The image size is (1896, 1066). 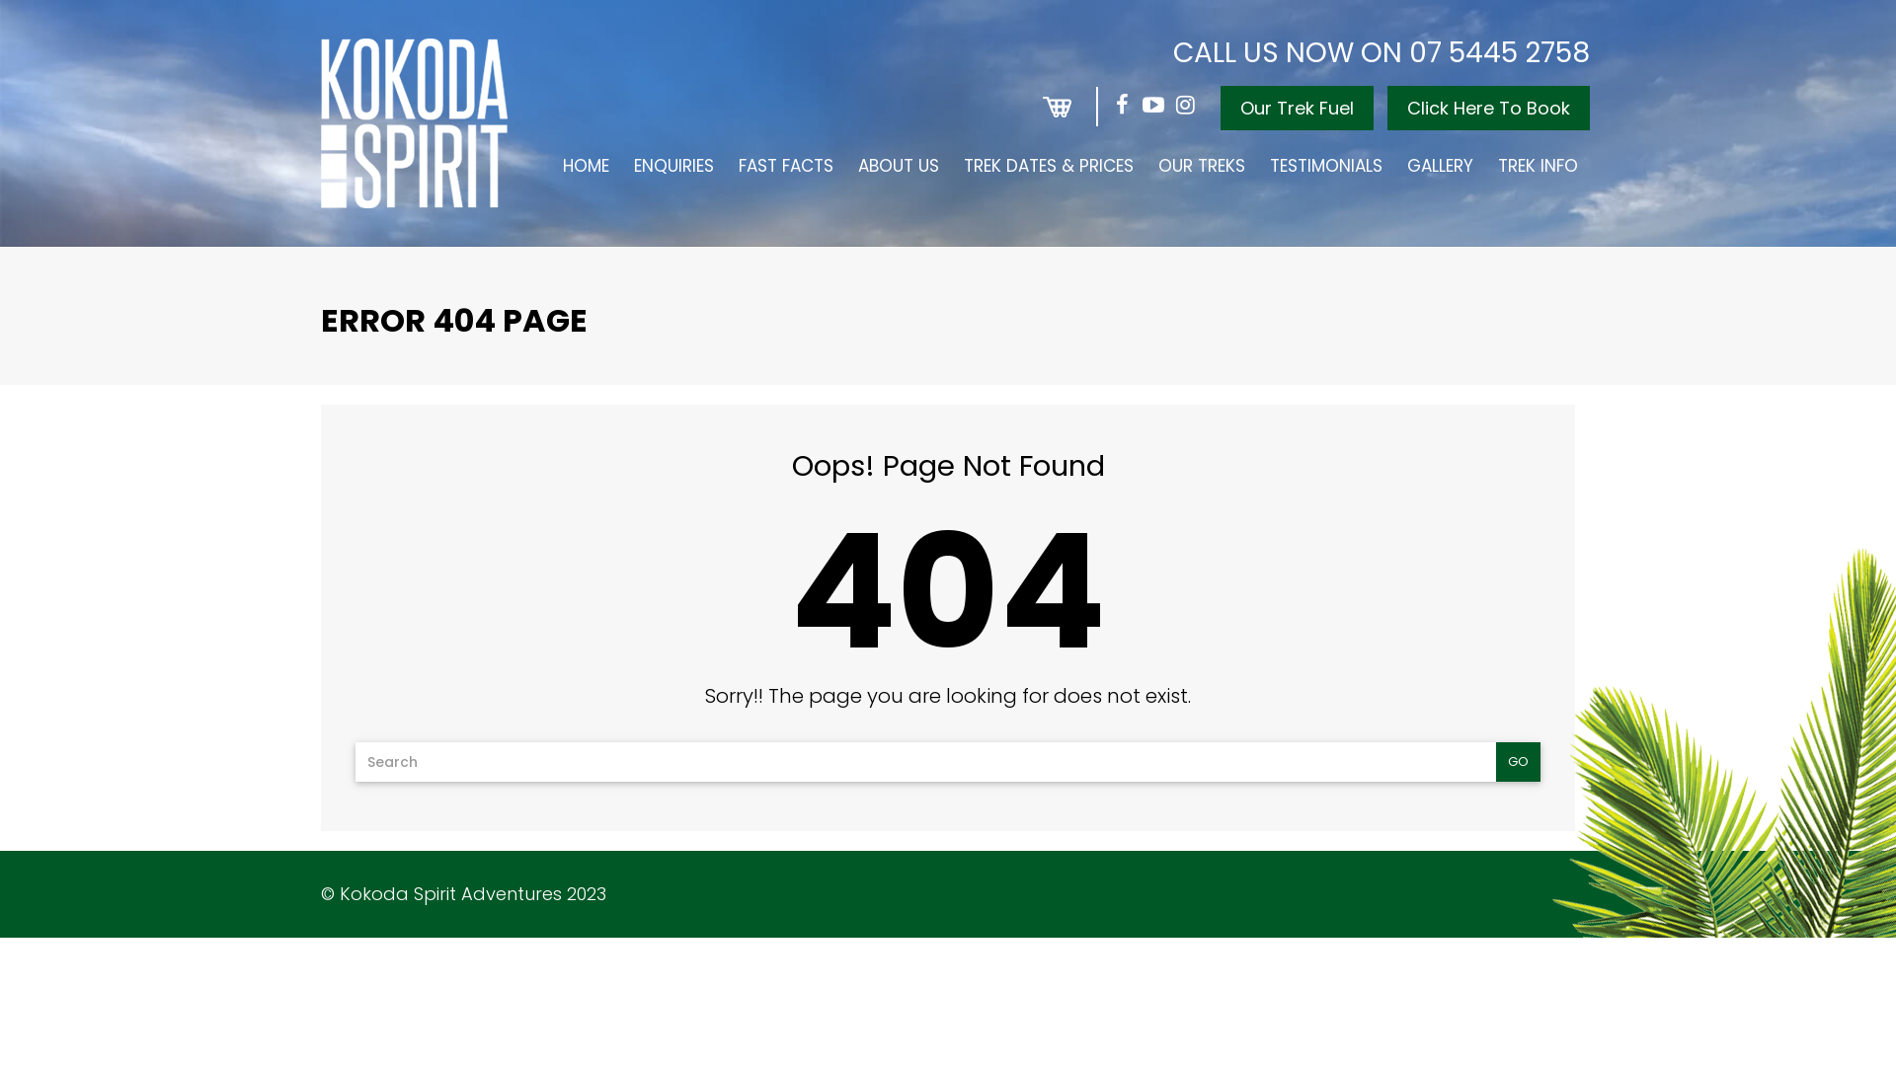 I want to click on Click Here To Book, so click(x=1489, y=109).